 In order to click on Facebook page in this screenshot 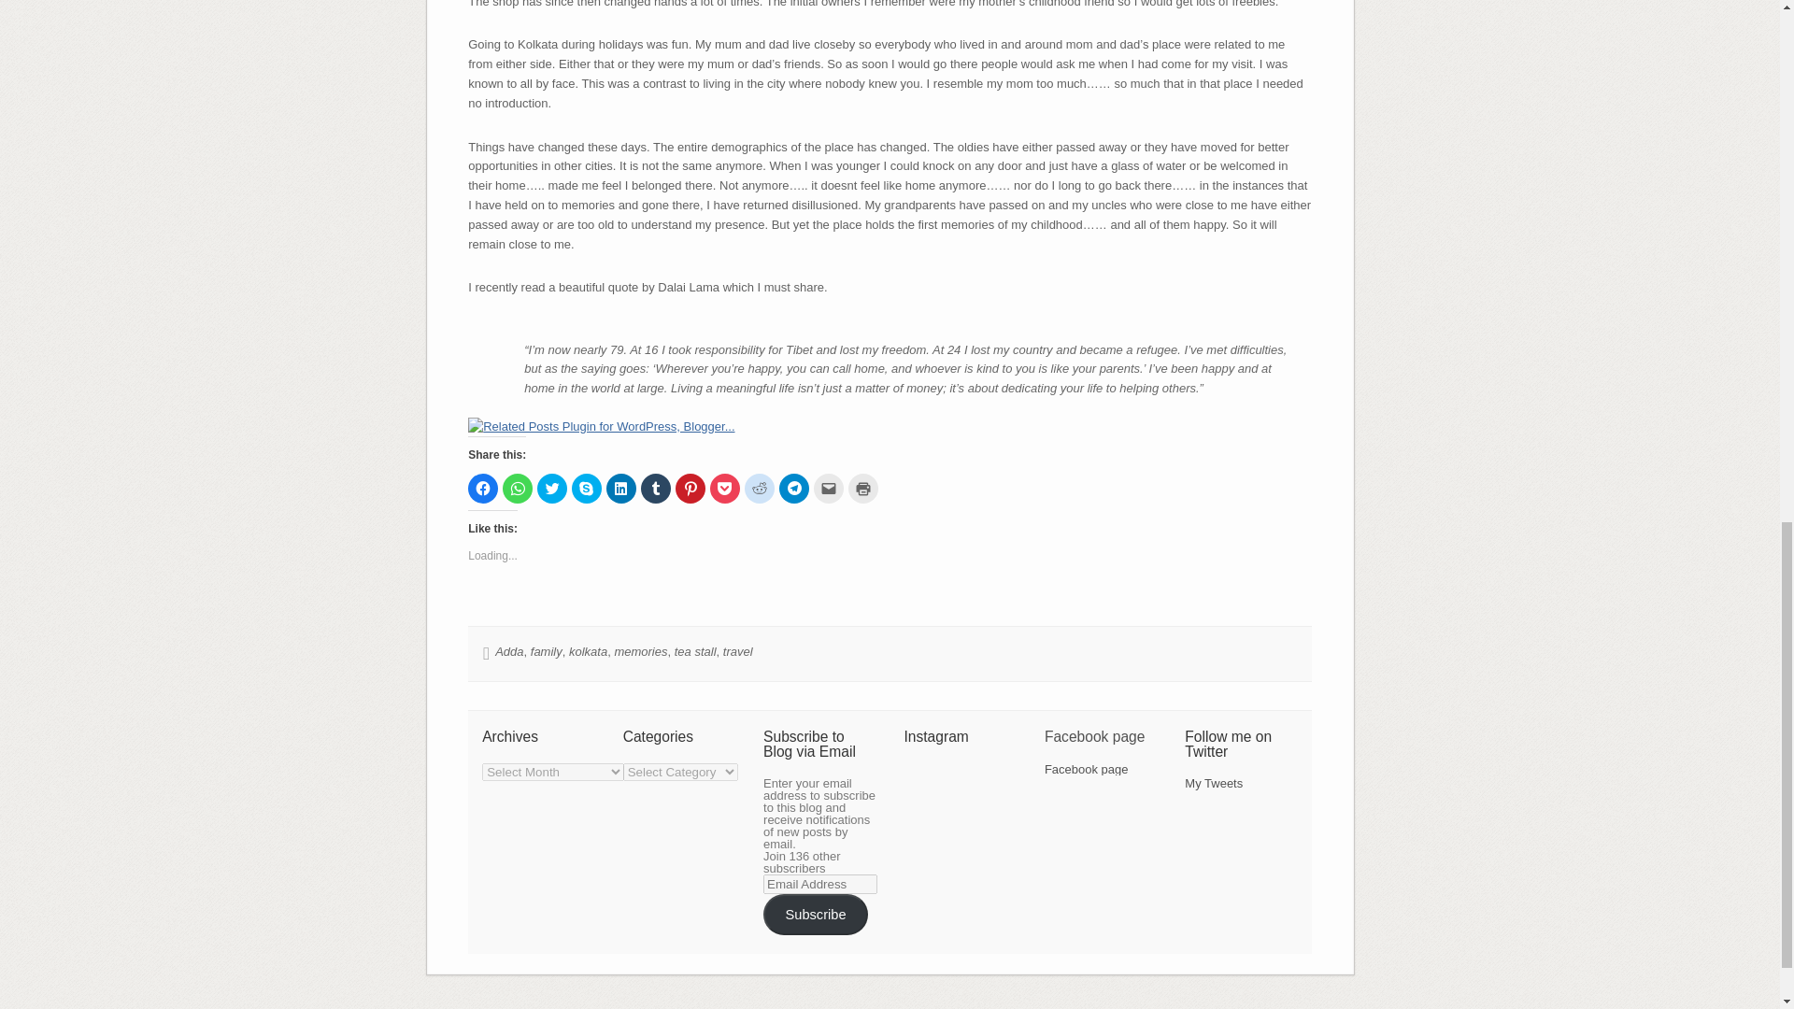, I will do `click(1086, 769)`.